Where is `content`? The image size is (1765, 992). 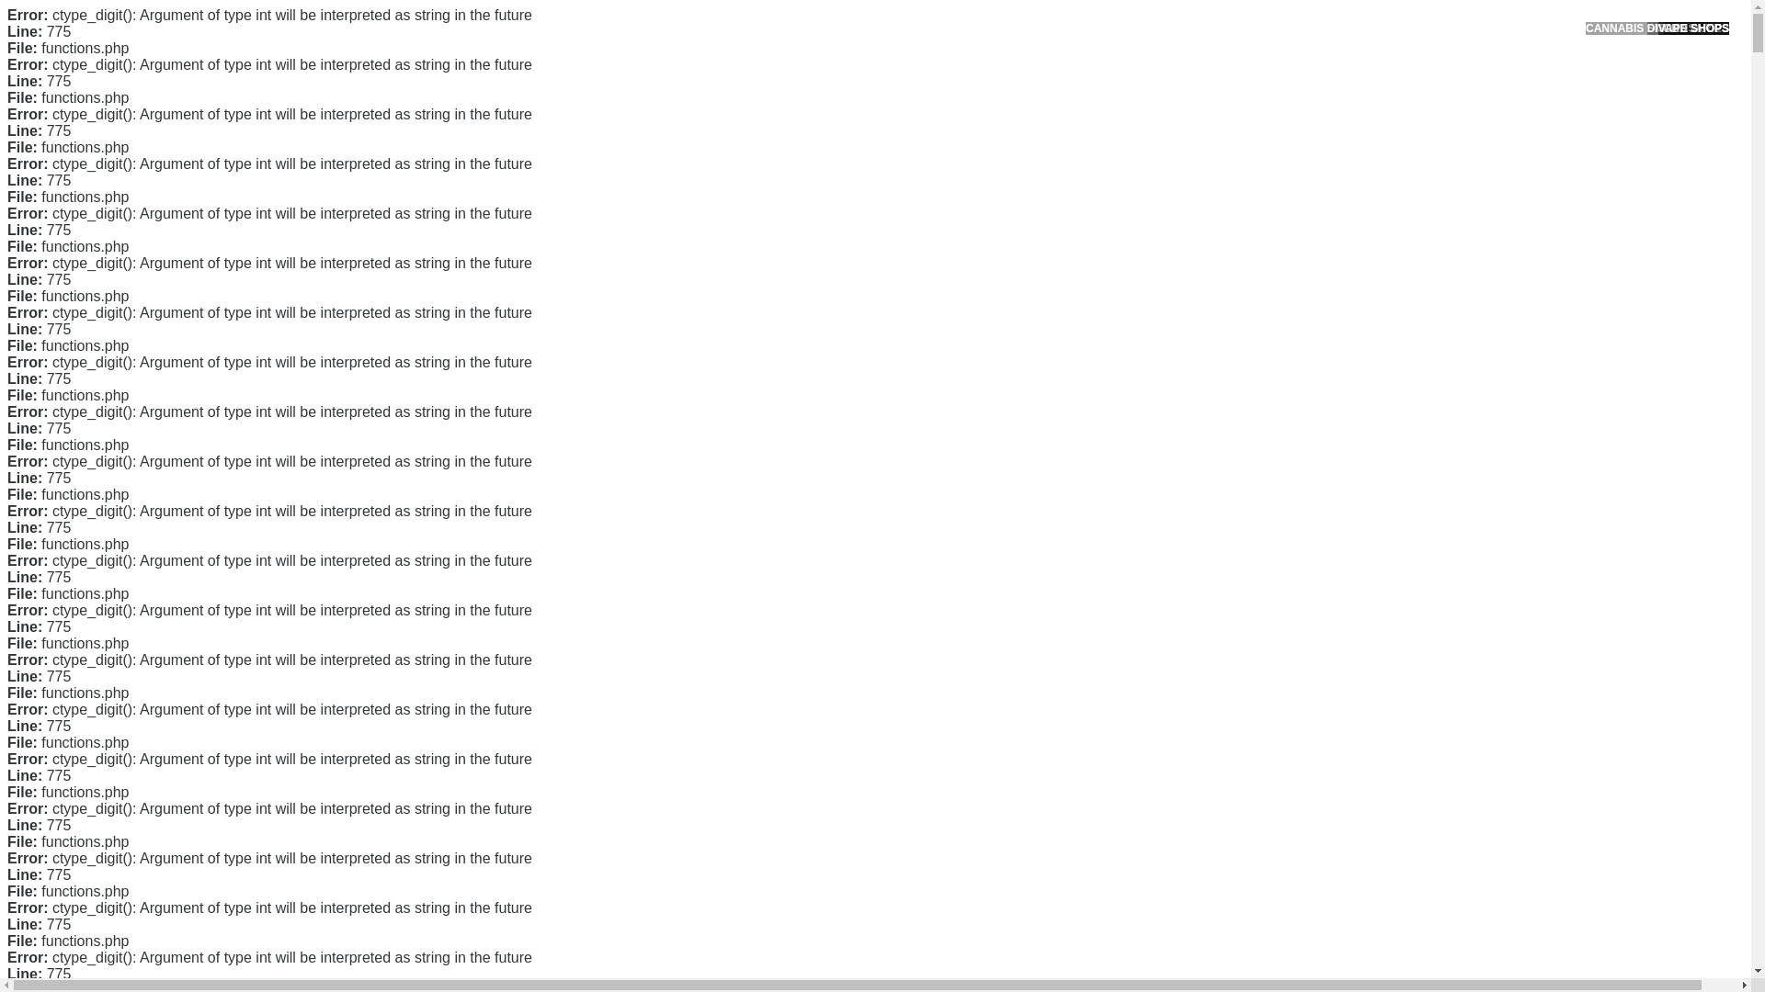 content is located at coordinates (480, 627).